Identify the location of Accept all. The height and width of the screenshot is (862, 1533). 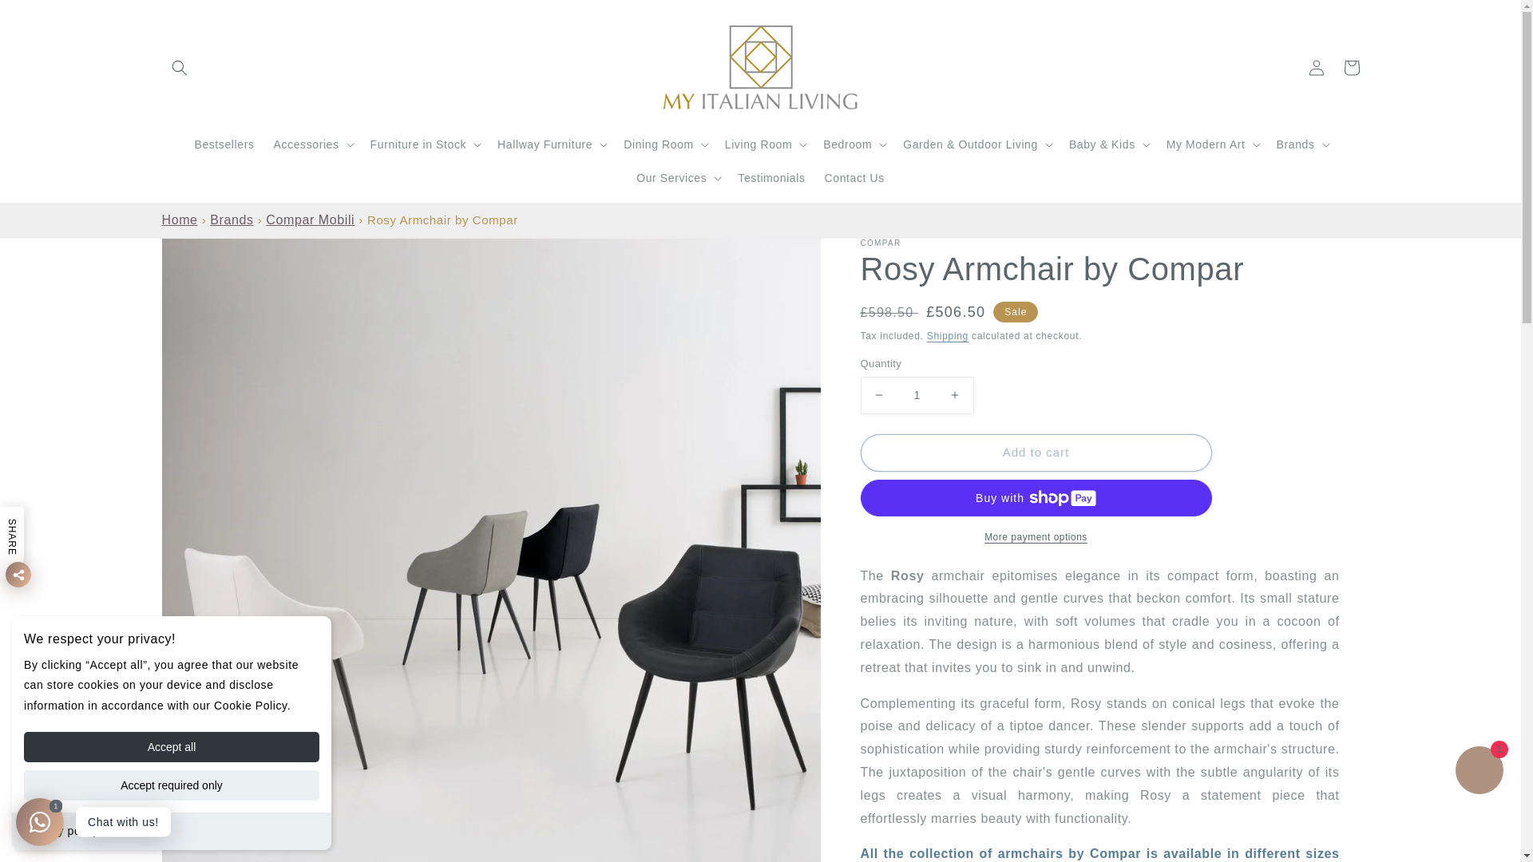
(171, 746).